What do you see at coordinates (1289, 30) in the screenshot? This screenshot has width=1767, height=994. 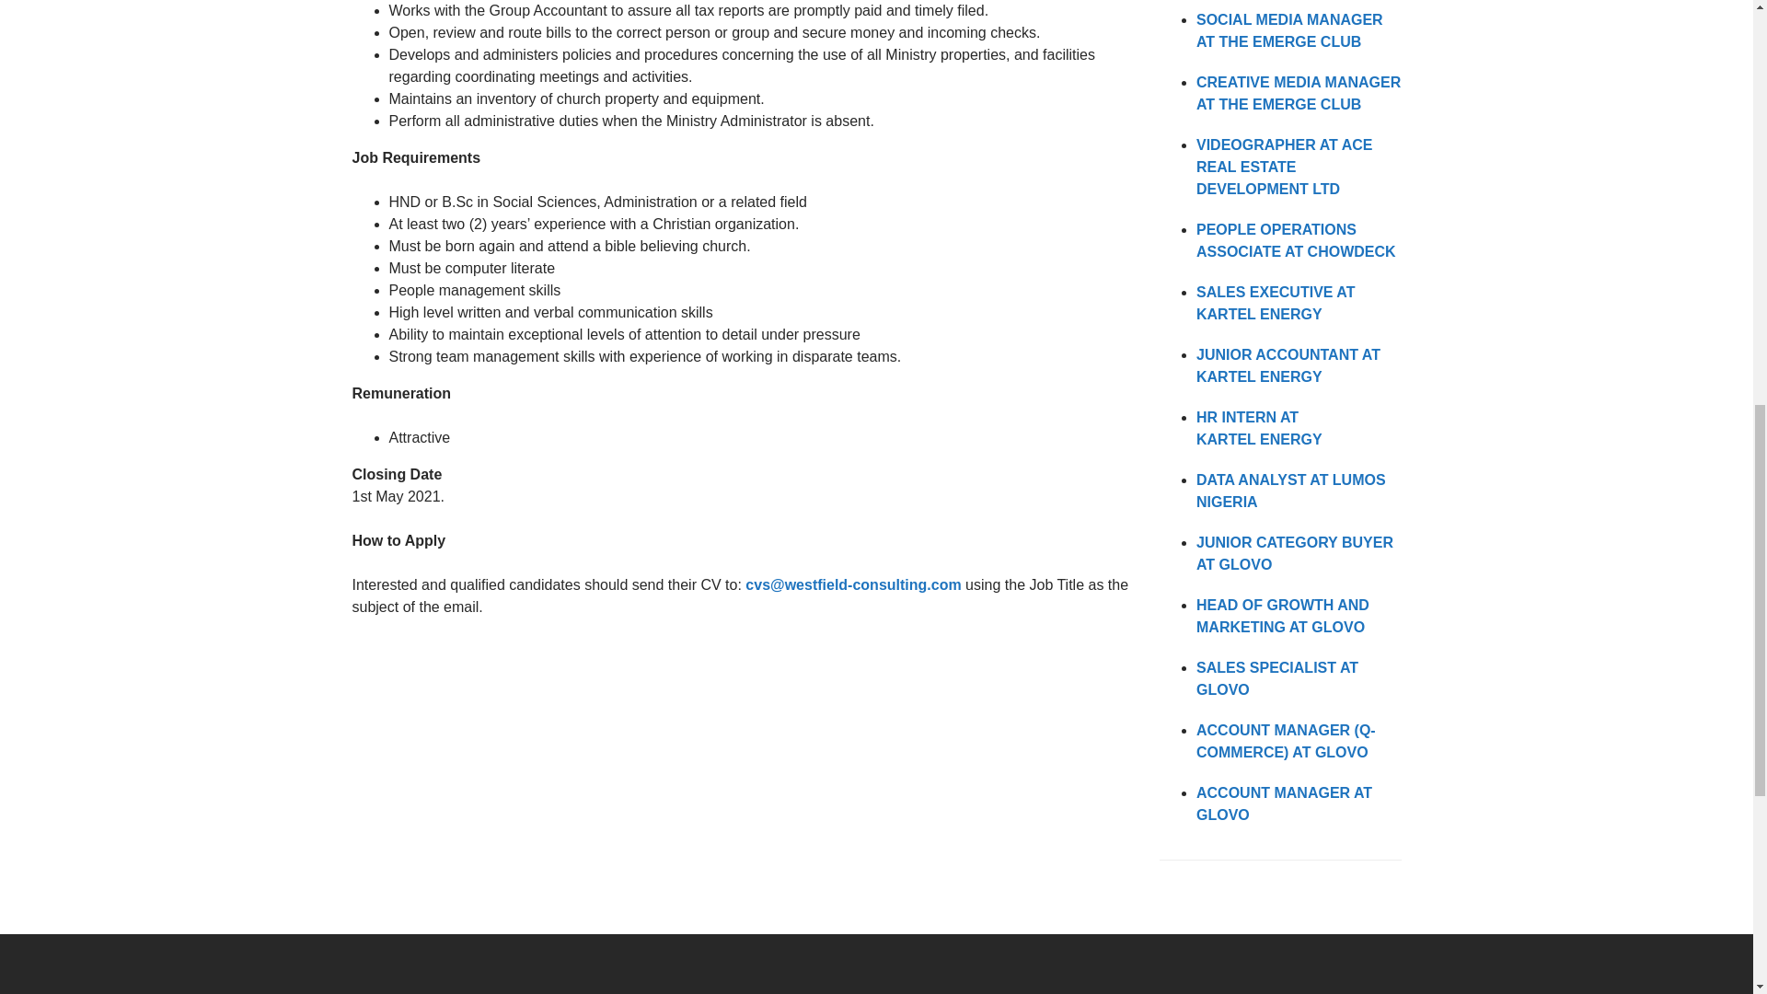 I see `SOCIAL MEDIA MANAGER AT THE EMERGE CLUB` at bounding box center [1289, 30].